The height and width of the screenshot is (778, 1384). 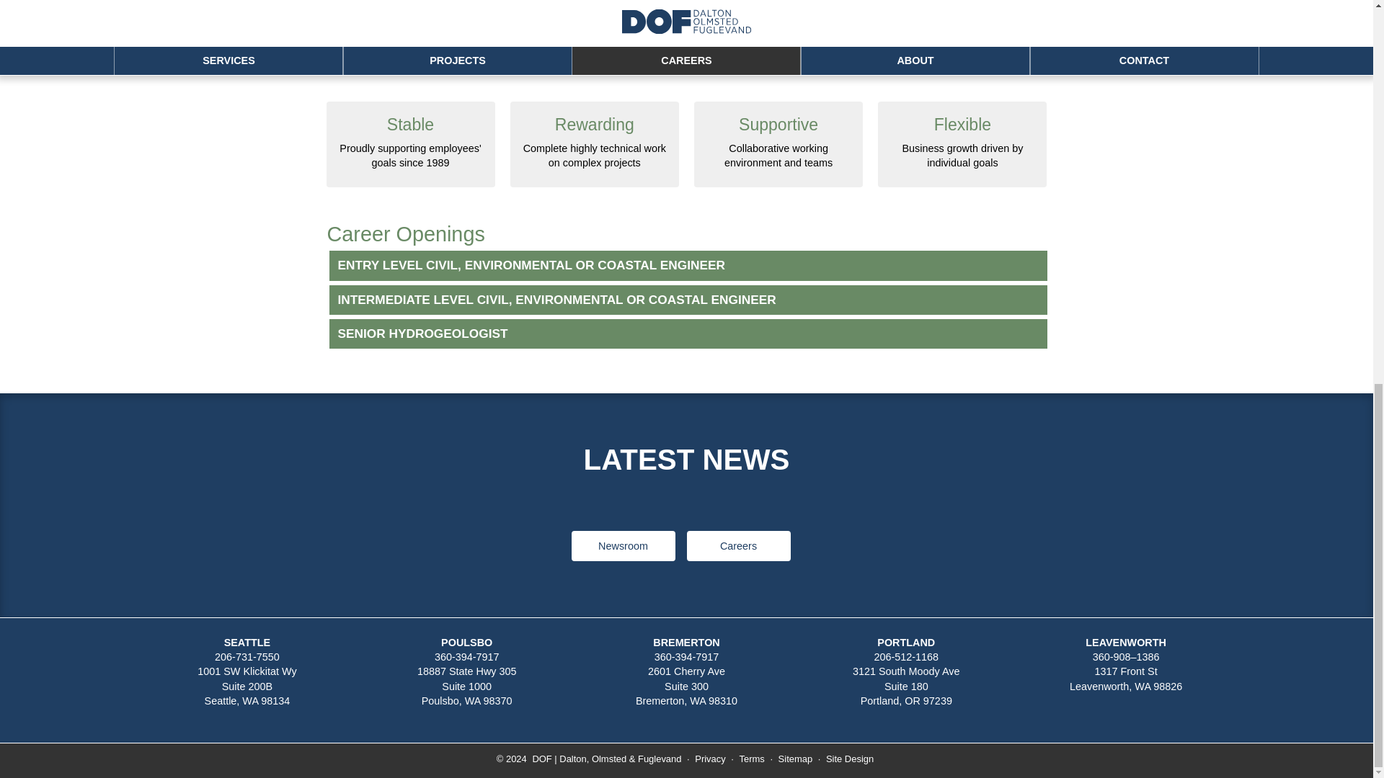 I want to click on SENIOR HYDROGEOLOGIST, so click(x=687, y=657).